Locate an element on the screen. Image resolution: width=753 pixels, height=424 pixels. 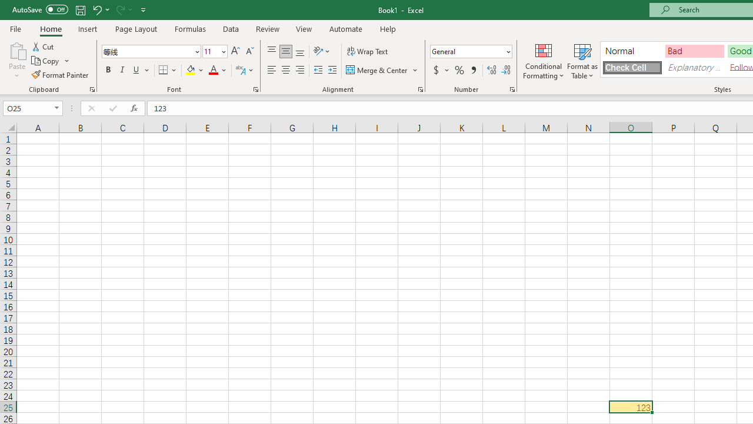
Font is located at coordinates (151, 52).